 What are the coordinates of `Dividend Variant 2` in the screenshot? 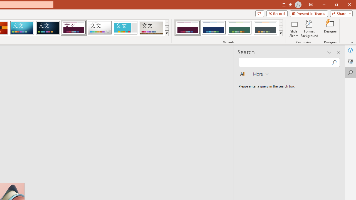 It's located at (214, 28).